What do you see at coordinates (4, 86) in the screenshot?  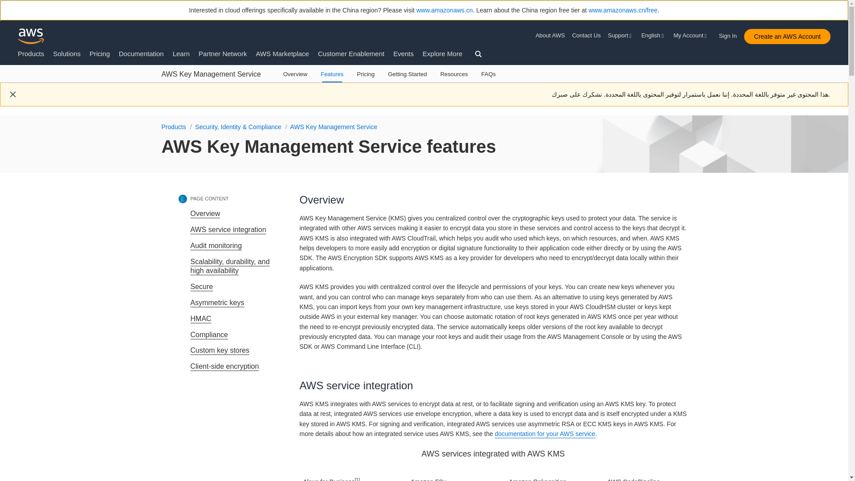 I see `Skip to main content` at bounding box center [4, 86].